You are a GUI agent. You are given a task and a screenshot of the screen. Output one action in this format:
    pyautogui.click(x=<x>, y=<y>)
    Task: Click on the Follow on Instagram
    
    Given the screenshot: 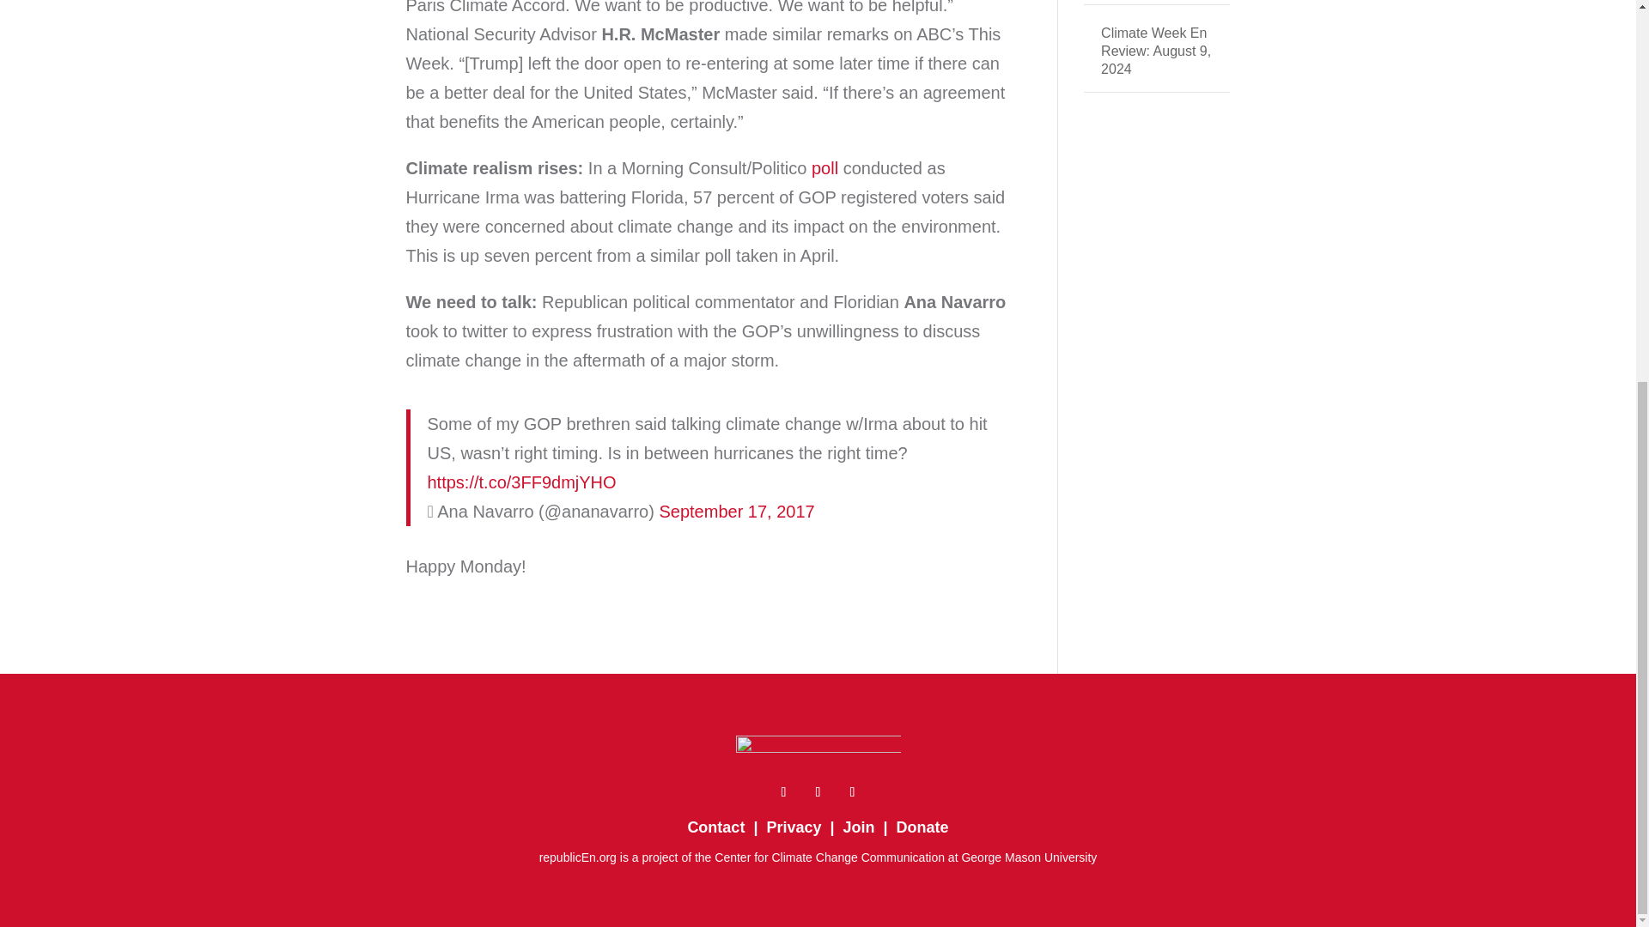 What is the action you would take?
    pyautogui.click(x=852, y=791)
    